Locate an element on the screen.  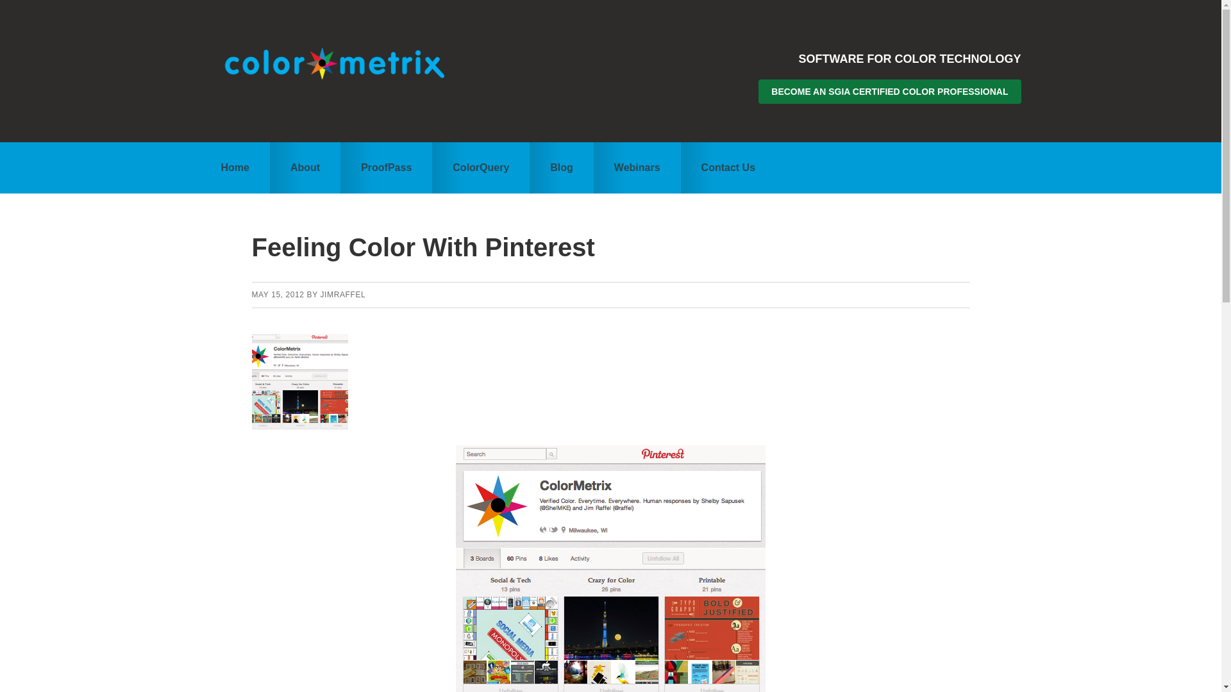
About is located at coordinates (305, 168).